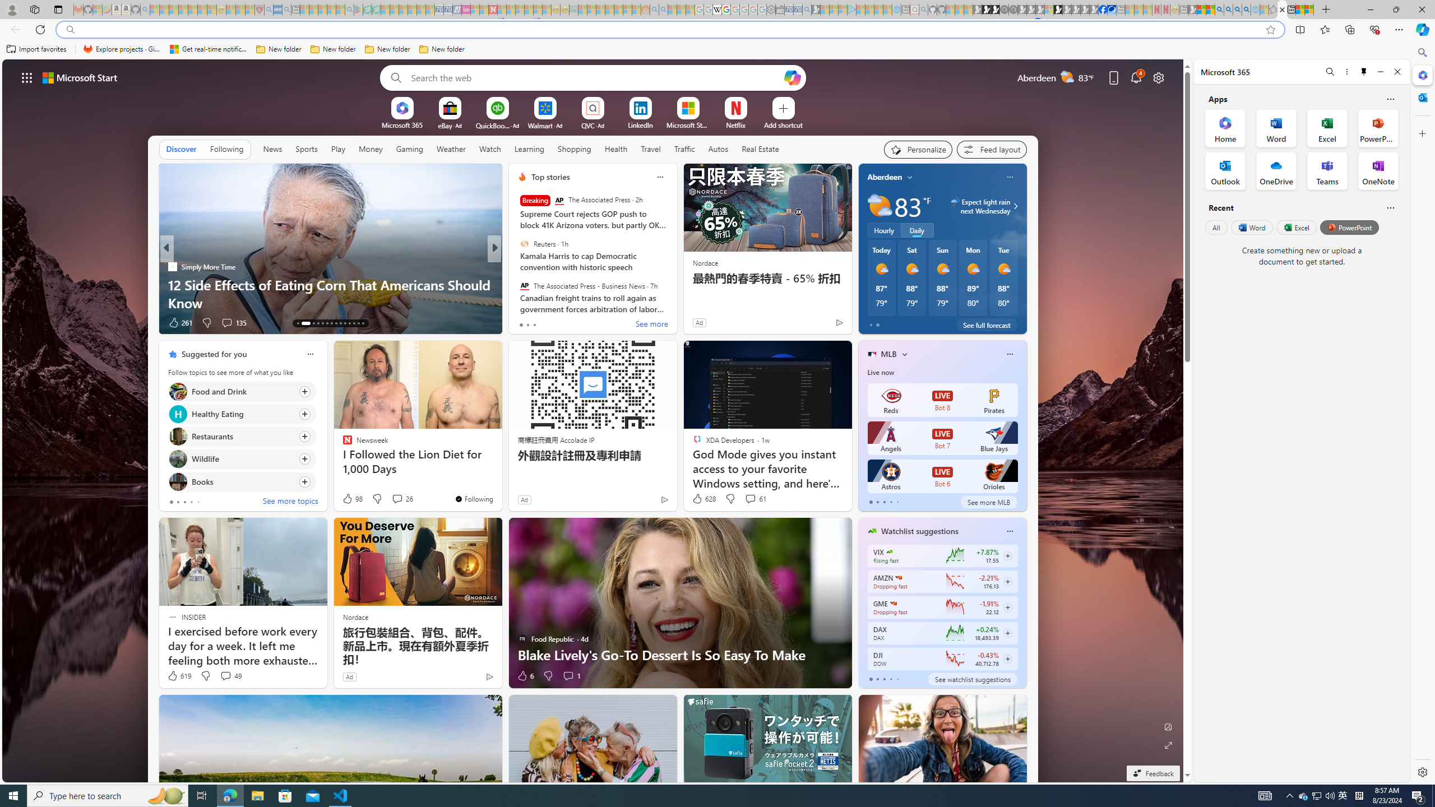 The image size is (1435, 807). I want to click on Netflix, so click(736, 124).